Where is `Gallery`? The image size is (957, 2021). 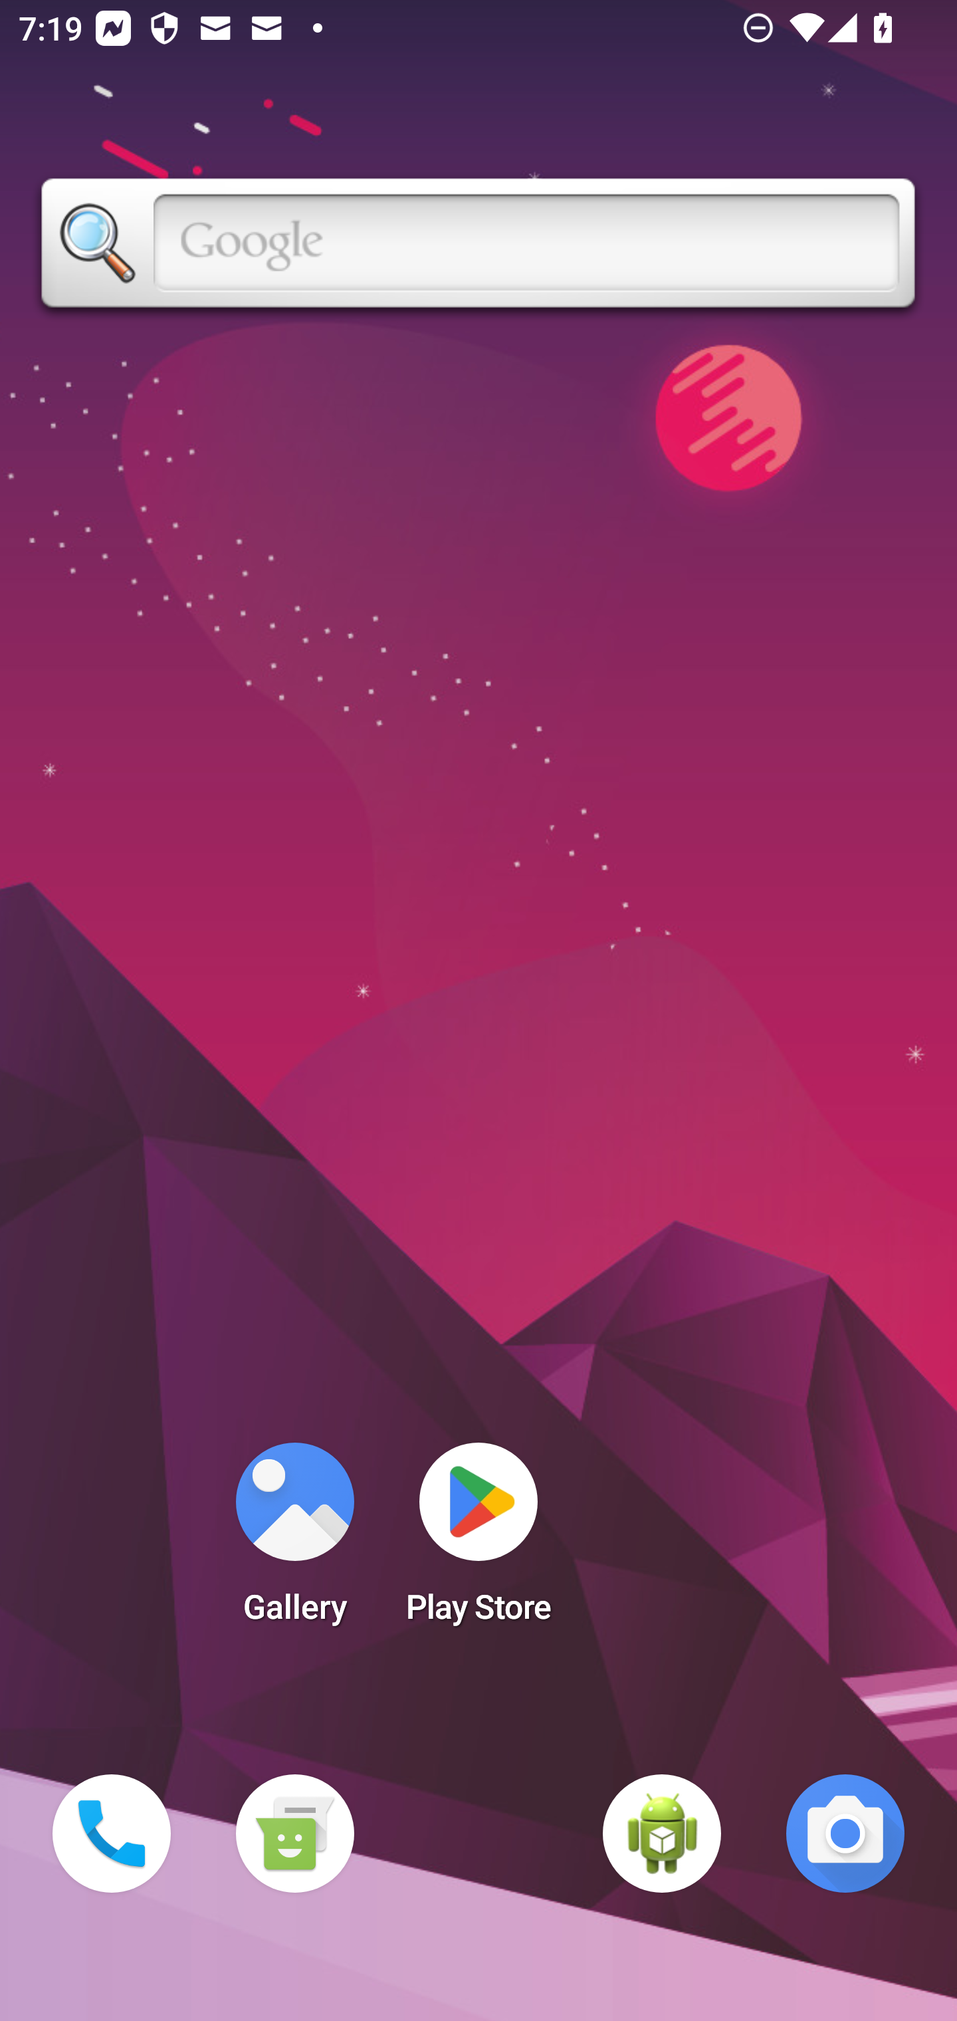
Gallery is located at coordinates (294, 1541).